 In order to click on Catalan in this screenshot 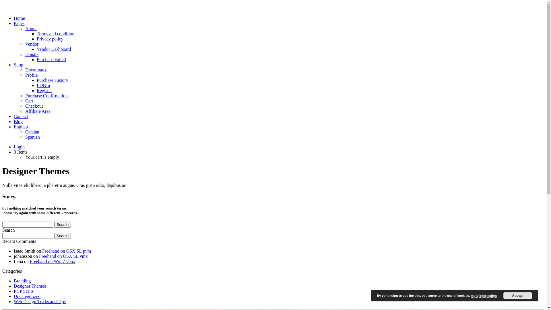, I will do `click(32, 132)`.